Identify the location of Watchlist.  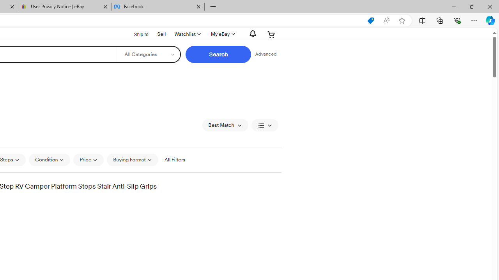
(187, 34).